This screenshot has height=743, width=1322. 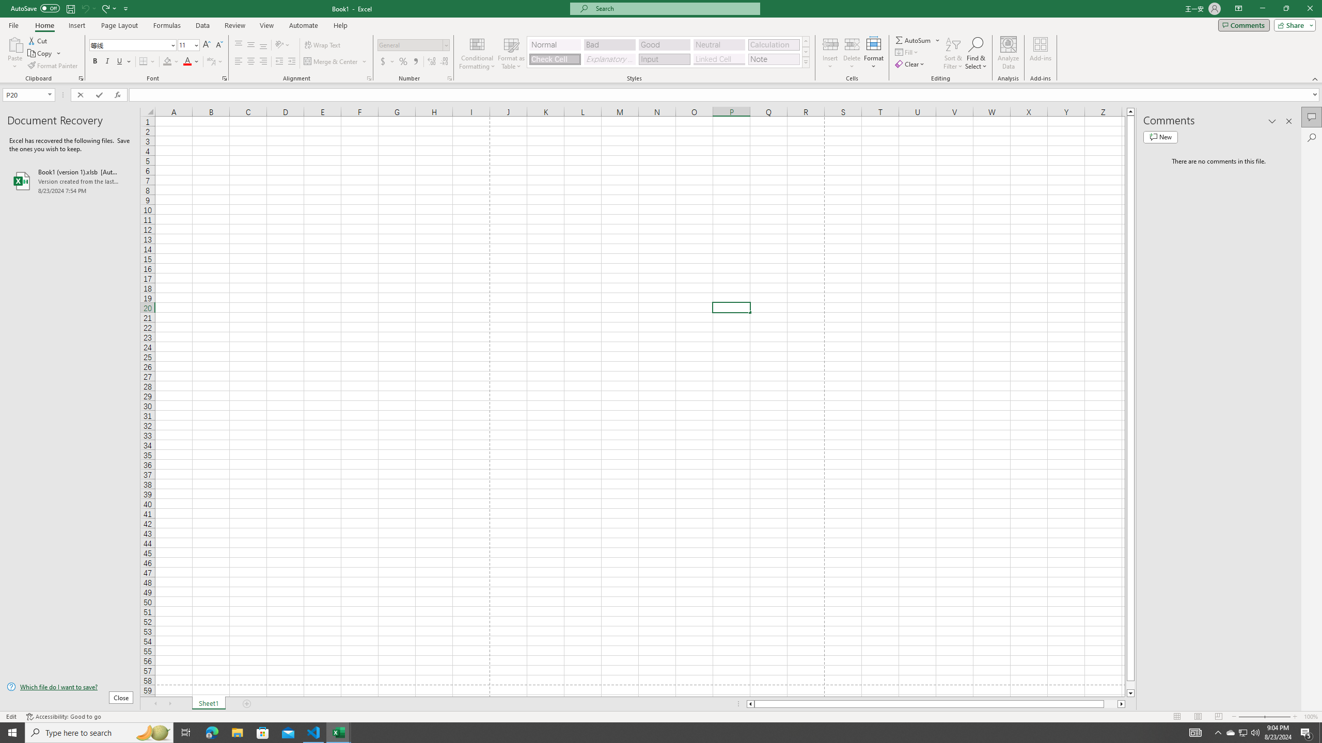 What do you see at coordinates (719, 59) in the screenshot?
I see `Linked Cell` at bounding box center [719, 59].